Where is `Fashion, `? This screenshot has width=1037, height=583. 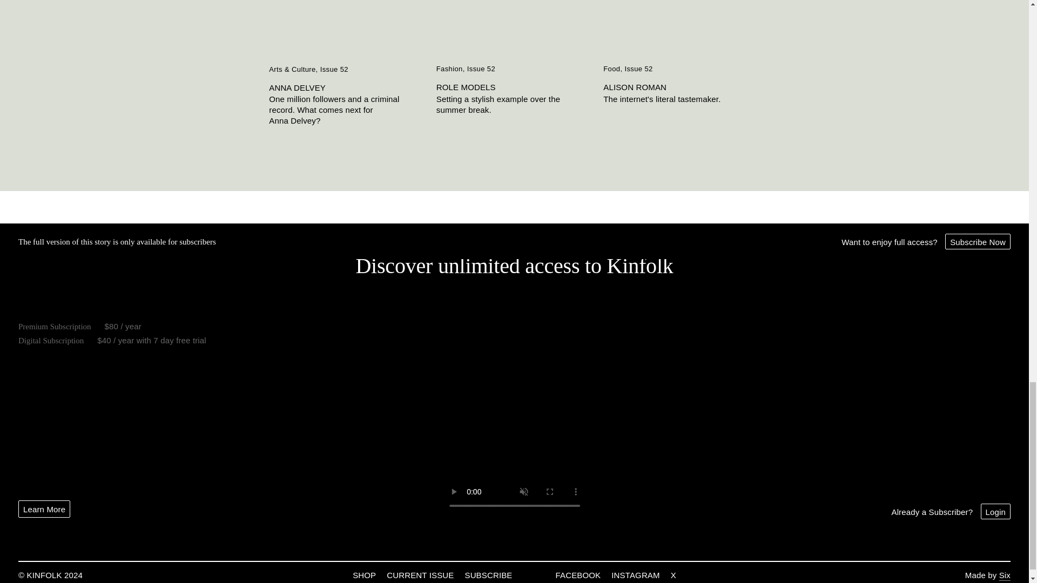 Fashion,  is located at coordinates (452, 69).